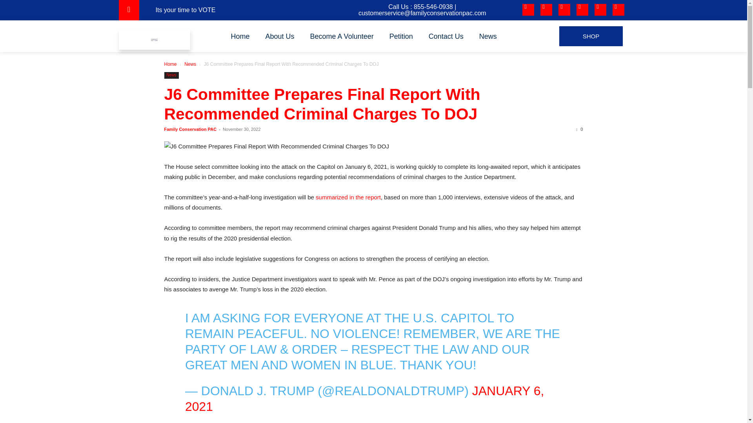 The height and width of the screenshot is (423, 753). I want to click on View all posts in News, so click(190, 64).